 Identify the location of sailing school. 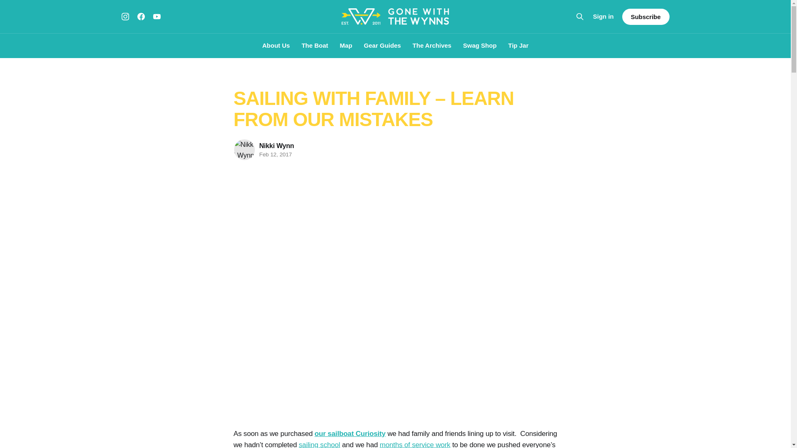
(320, 444).